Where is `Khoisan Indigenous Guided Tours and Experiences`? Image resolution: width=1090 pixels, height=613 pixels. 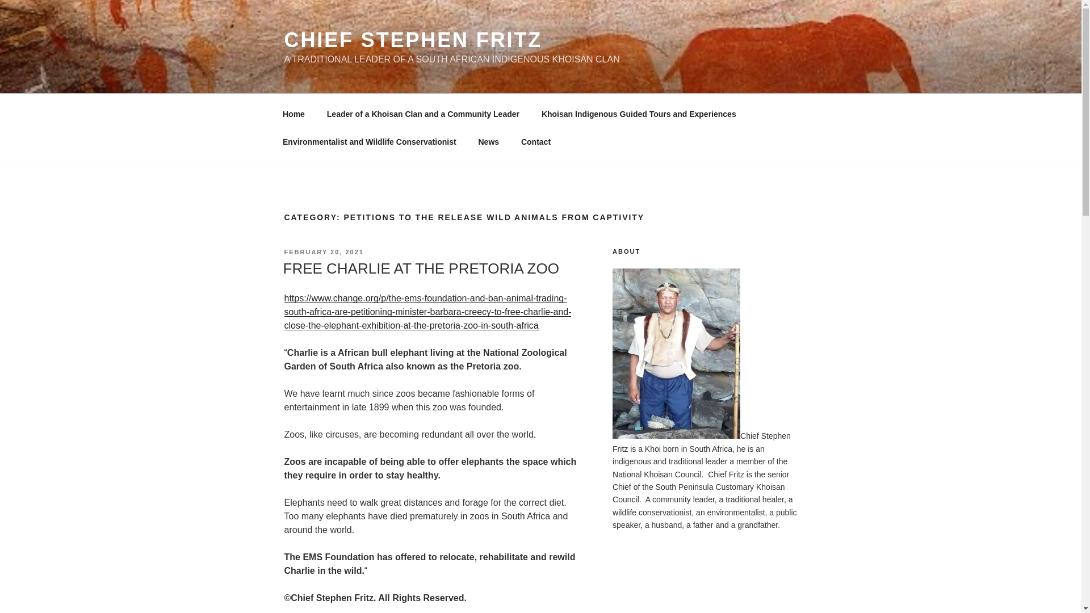 Khoisan Indigenous Guided Tours and Experiences is located at coordinates (638, 114).